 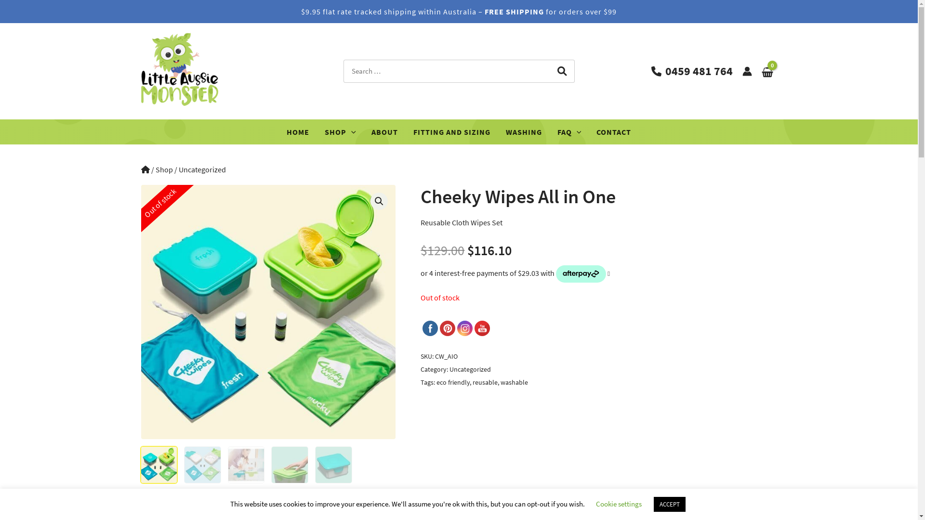 I want to click on ACCEPT, so click(x=669, y=505).